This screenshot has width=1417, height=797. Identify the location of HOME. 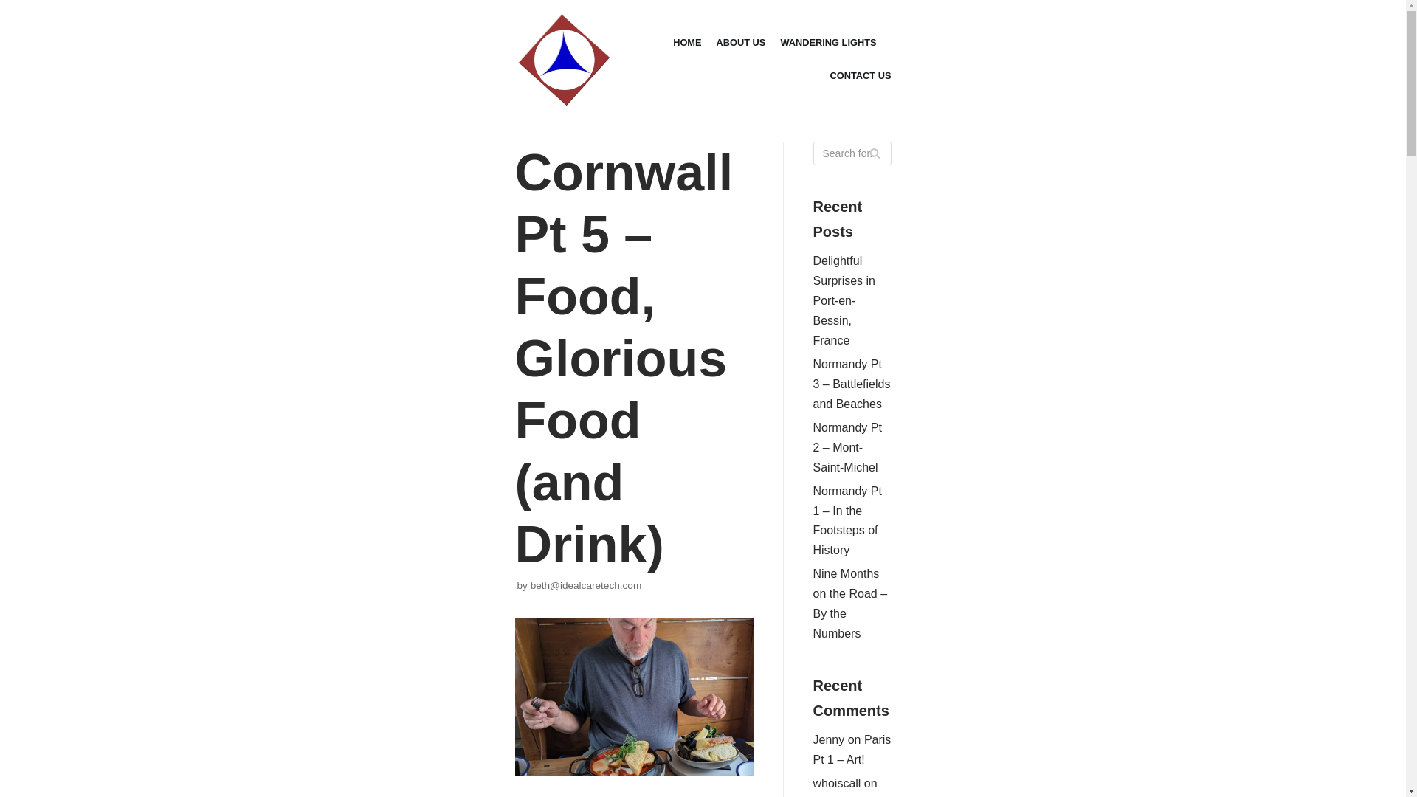
(687, 43).